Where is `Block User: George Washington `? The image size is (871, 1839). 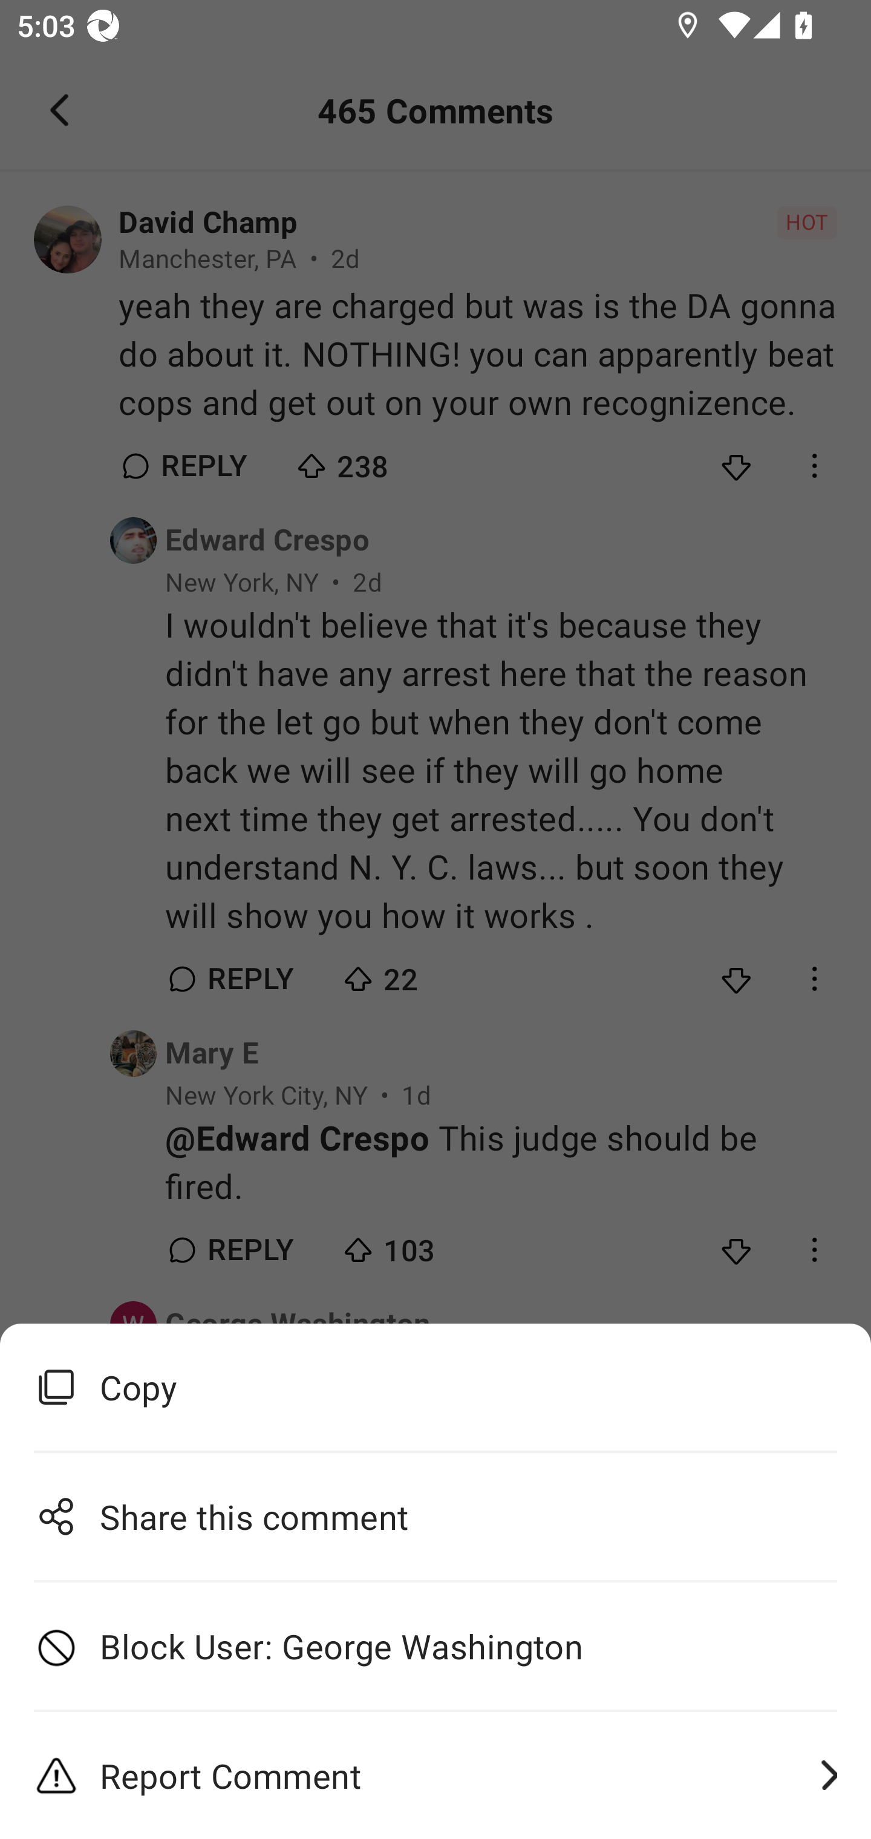 Block User: George Washington  is located at coordinates (435, 1647).